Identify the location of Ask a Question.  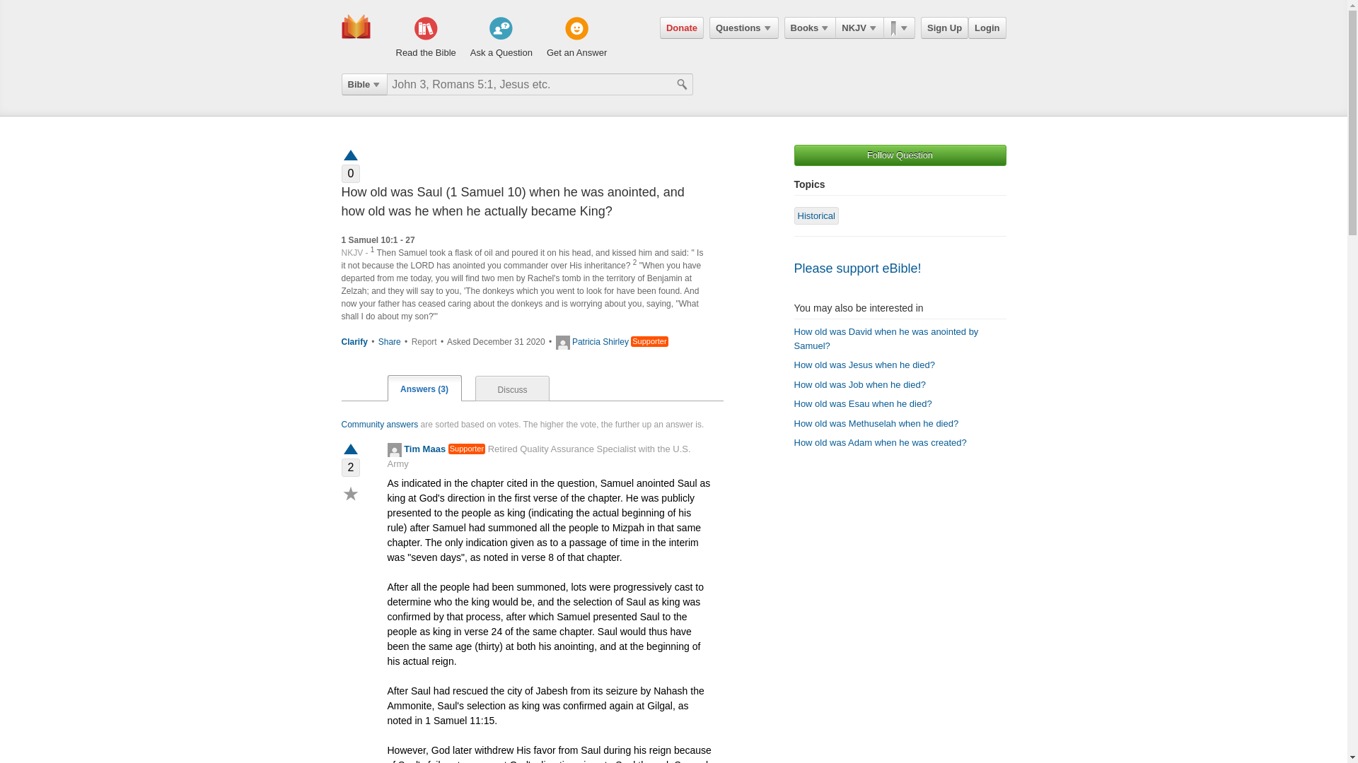
(501, 38).